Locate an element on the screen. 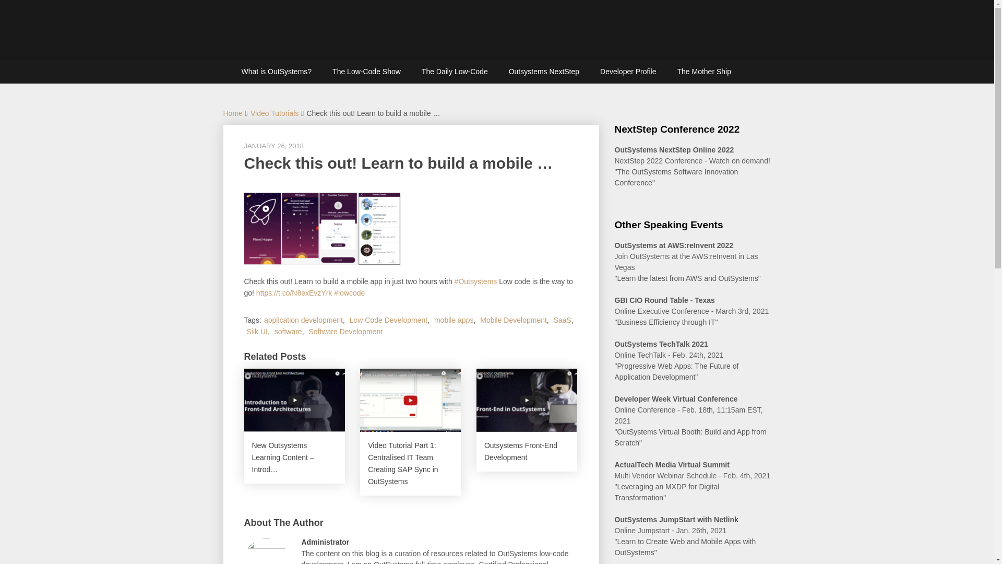  SaaS is located at coordinates (563, 320).